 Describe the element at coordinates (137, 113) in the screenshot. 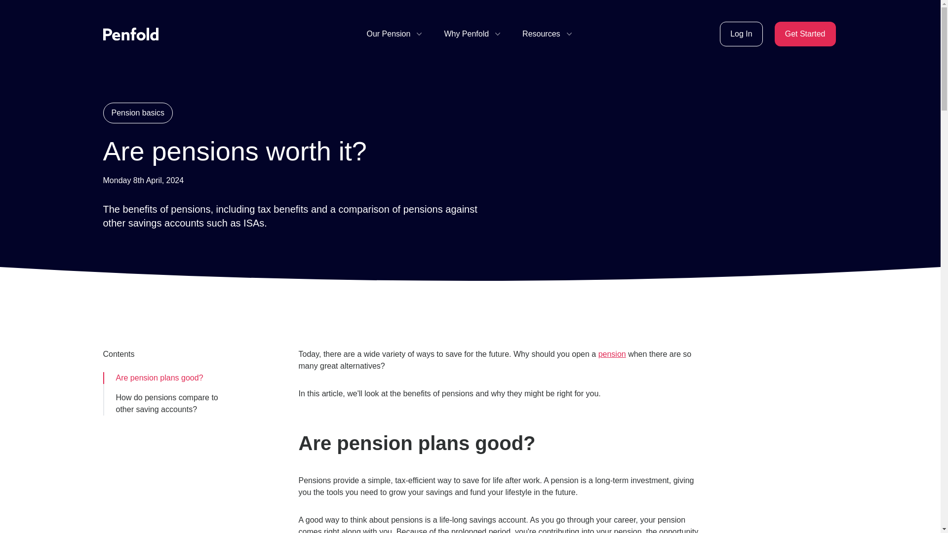

I see `Pension basics` at that location.